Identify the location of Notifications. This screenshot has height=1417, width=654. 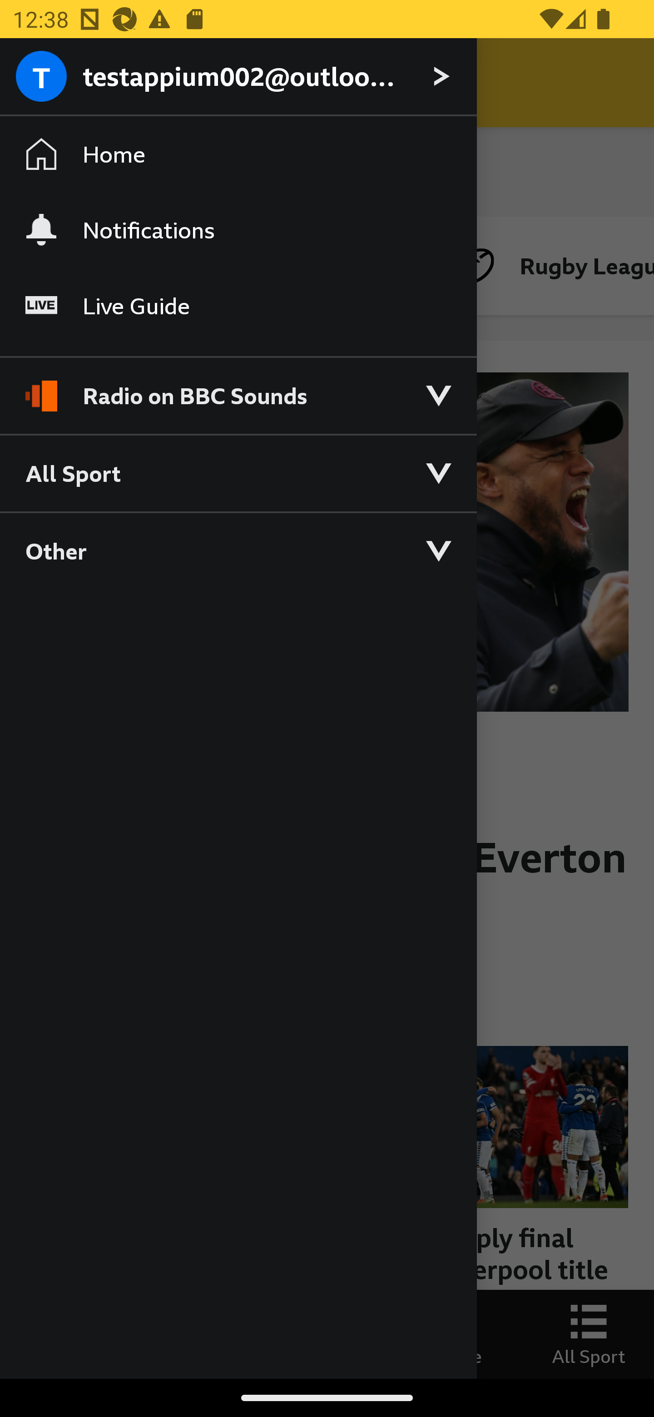
(238, 229).